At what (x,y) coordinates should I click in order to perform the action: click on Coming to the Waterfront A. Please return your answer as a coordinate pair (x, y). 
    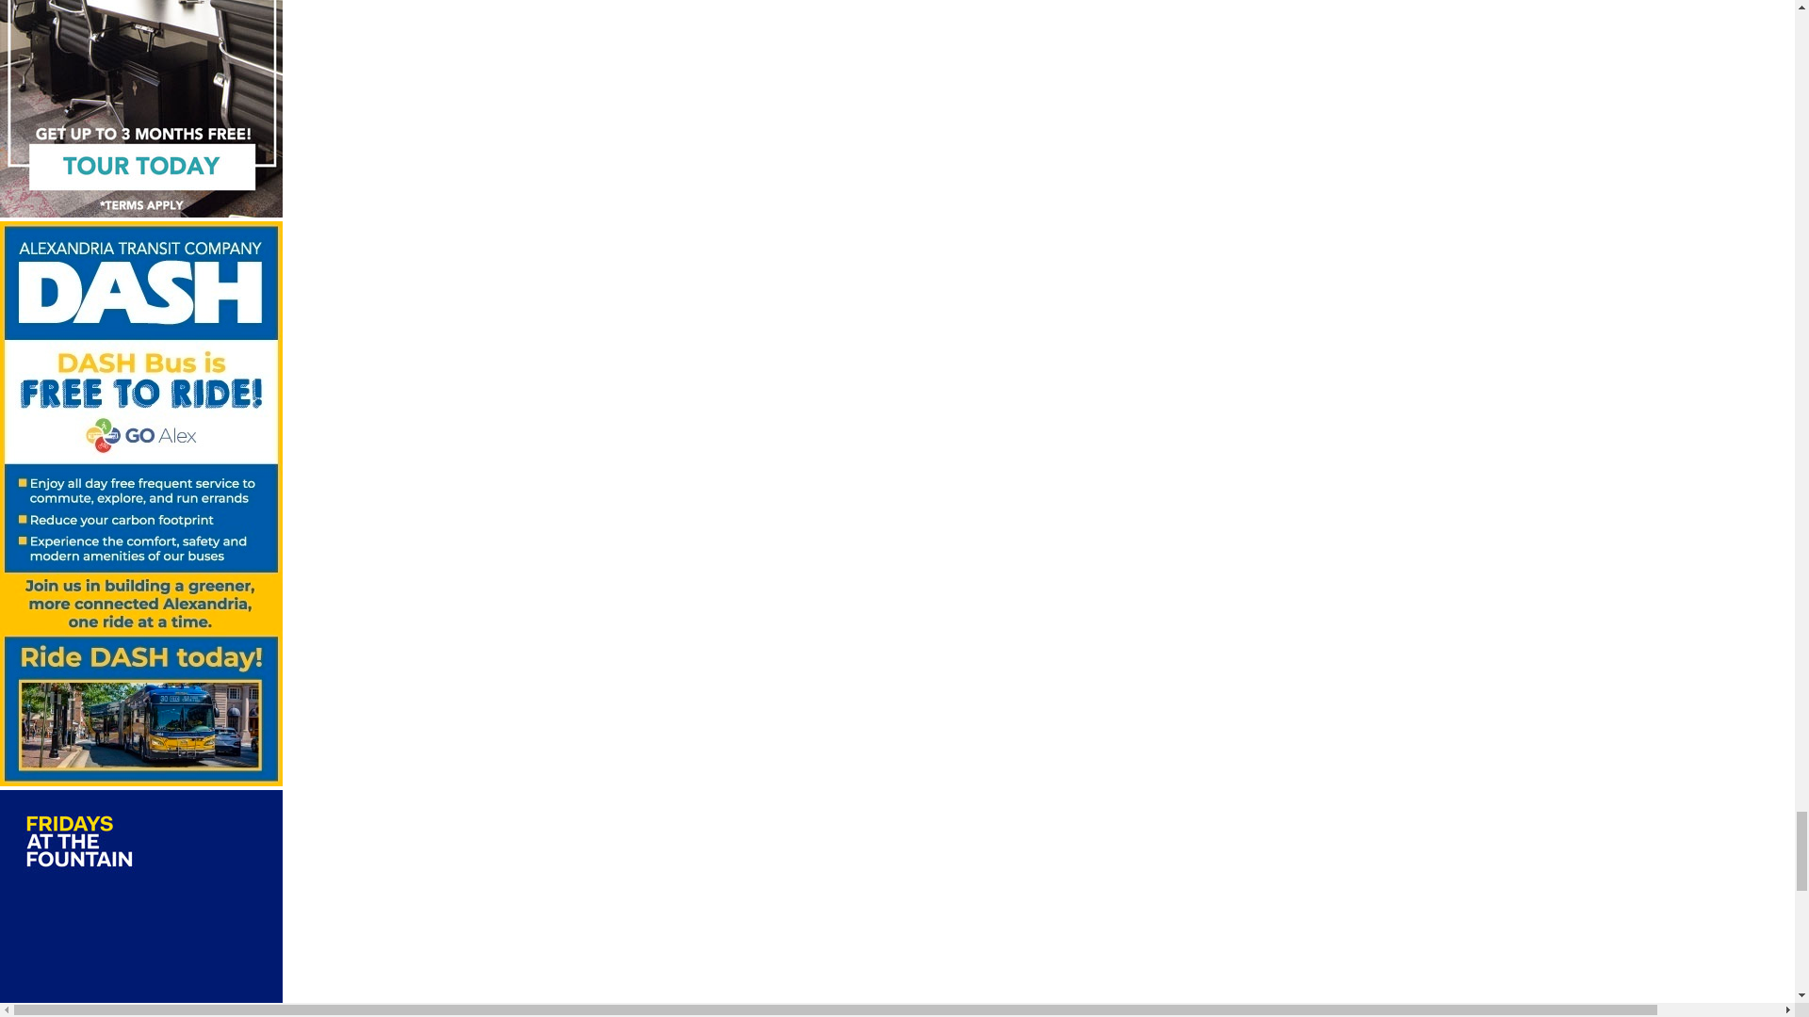
    Looking at the image, I should click on (141, 111).